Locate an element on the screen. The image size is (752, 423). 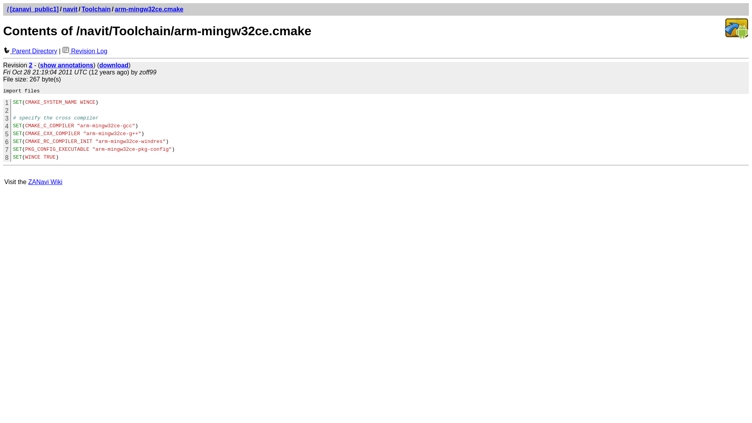
navit is located at coordinates (70, 9).